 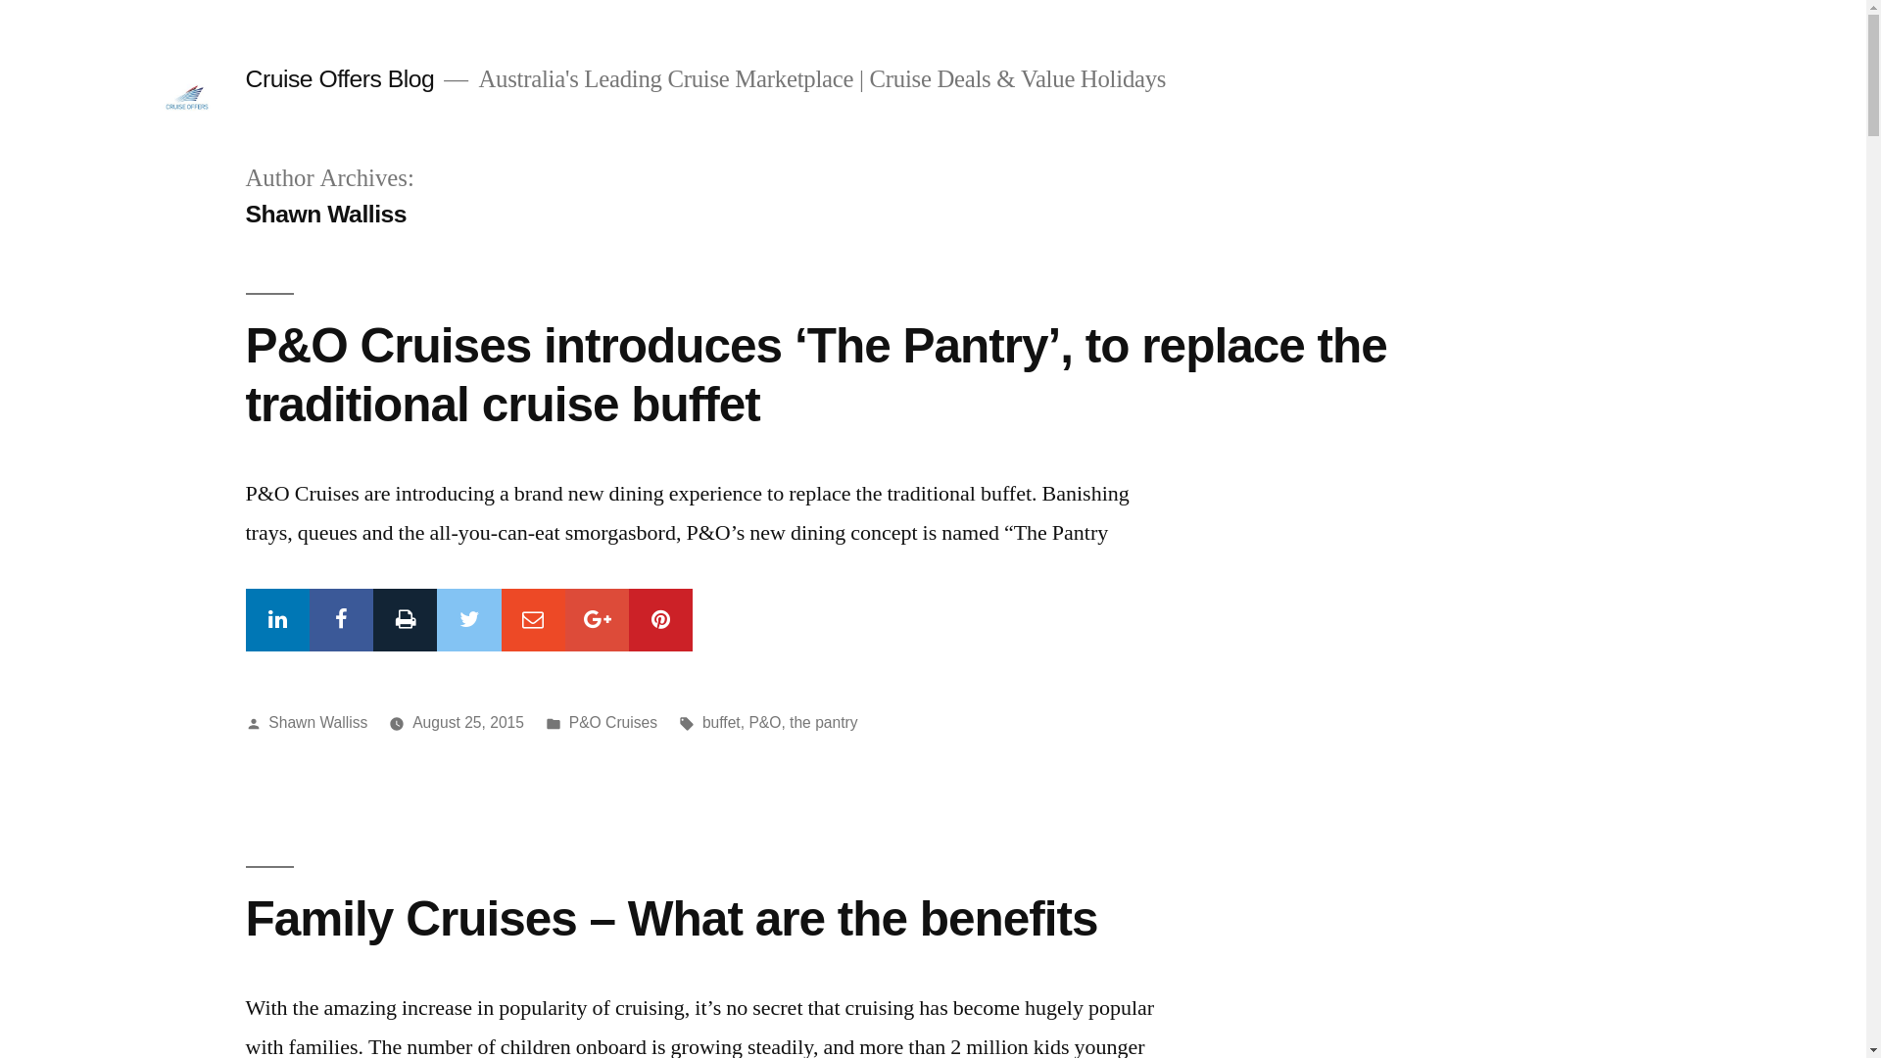 What do you see at coordinates (660, 620) in the screenshot?
I see `Pinterest` at bounding box center [660, 620].